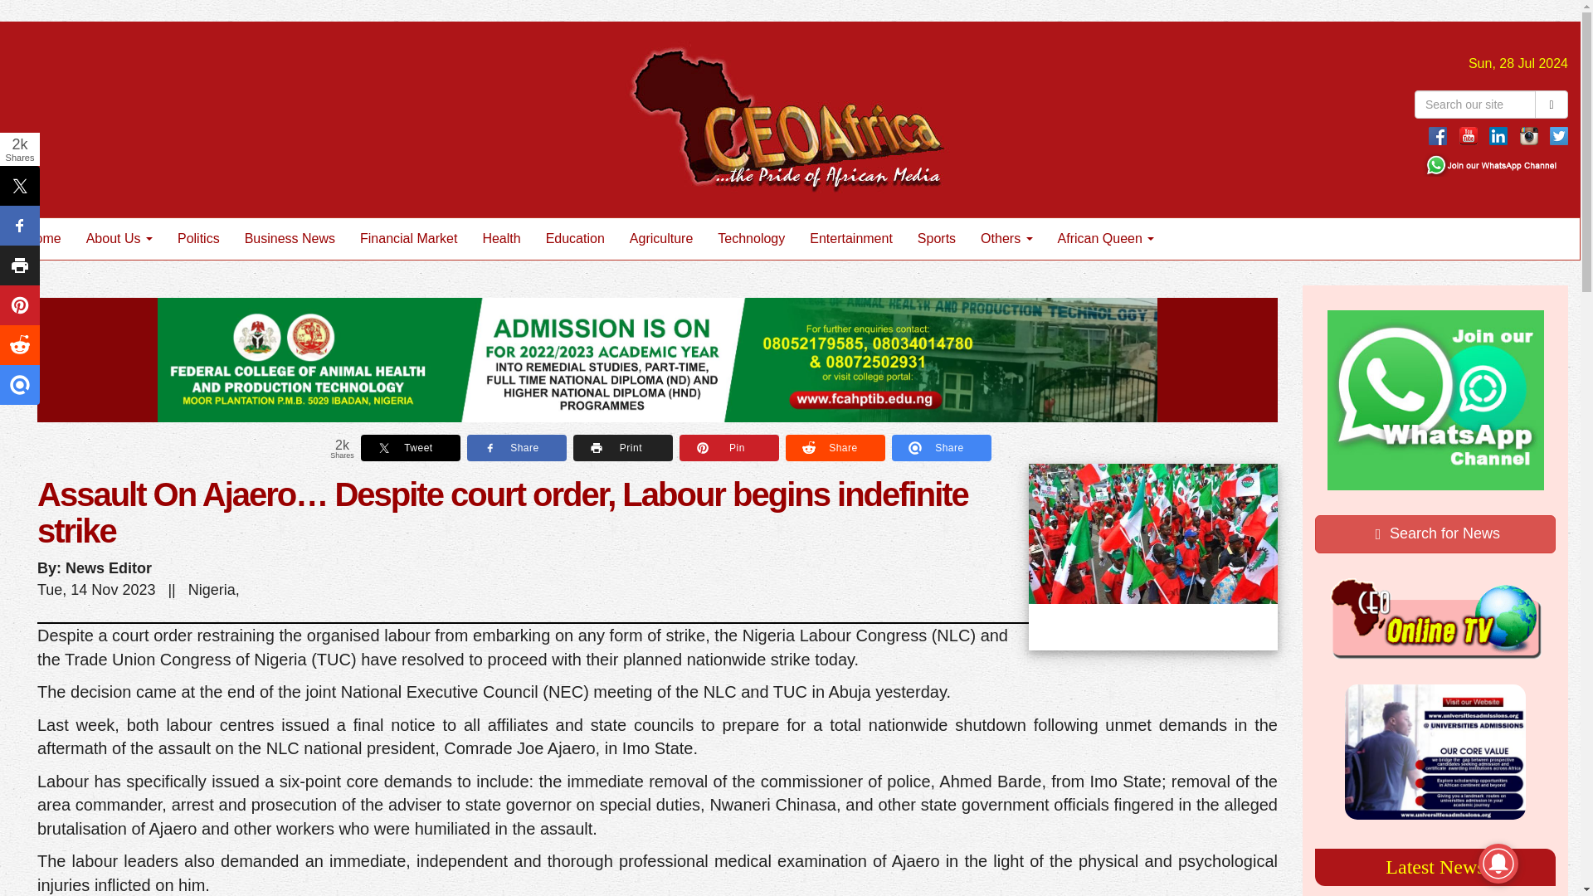 Image resolution: width=1593 pixels, height=896 pixels. I want to click on Sports, so click(936, 239).